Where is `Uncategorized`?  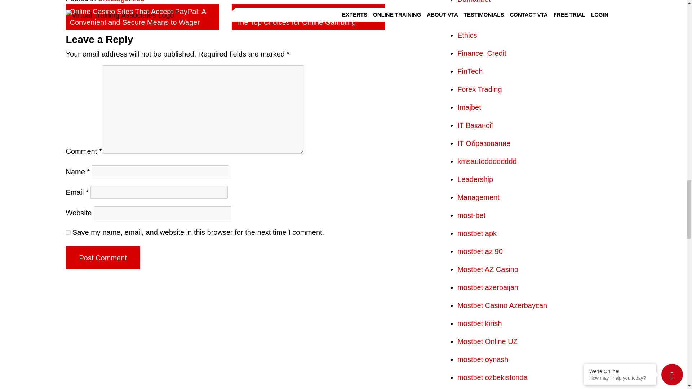
Uncategorized is located at coordinates (120, 1).